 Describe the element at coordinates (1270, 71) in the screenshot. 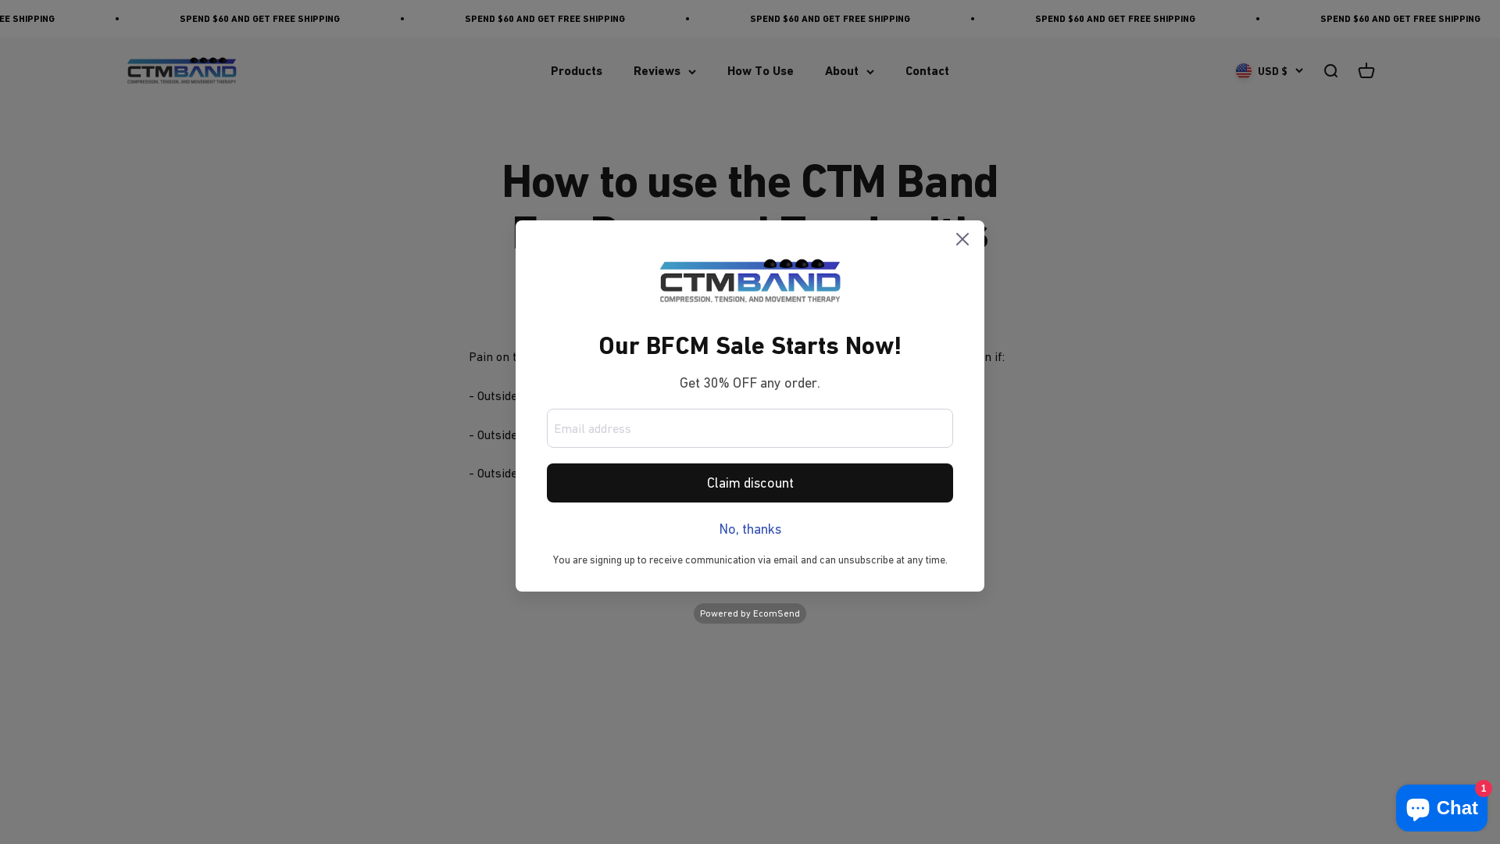

I see `USD $` at that location.